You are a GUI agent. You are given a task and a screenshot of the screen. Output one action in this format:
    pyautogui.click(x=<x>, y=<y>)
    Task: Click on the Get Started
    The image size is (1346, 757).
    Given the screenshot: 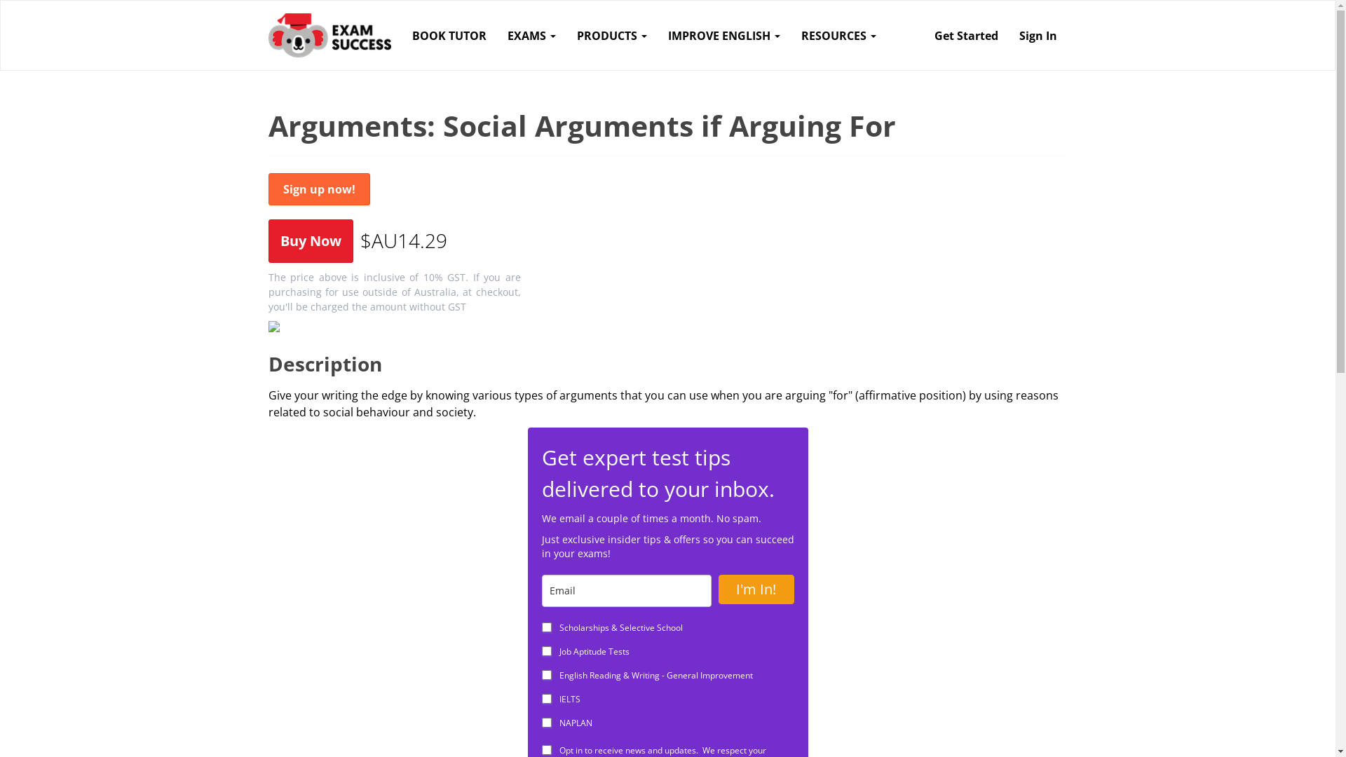 What is the action you would take?
    pyautogui.click(x=966, y=35)
    